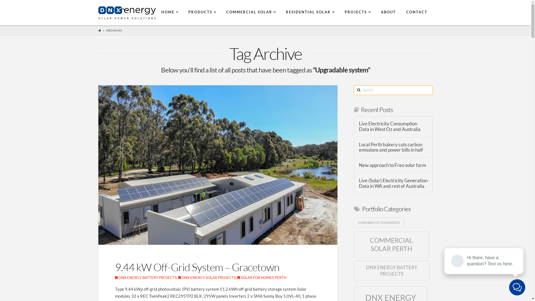 This screenshot has height=301, width=535. What do you see at coordinates (393, 127) in the screenshot?
I see `Live Electricity Consumption Data in West Oz and Australia` at bounding box center [393, 127].